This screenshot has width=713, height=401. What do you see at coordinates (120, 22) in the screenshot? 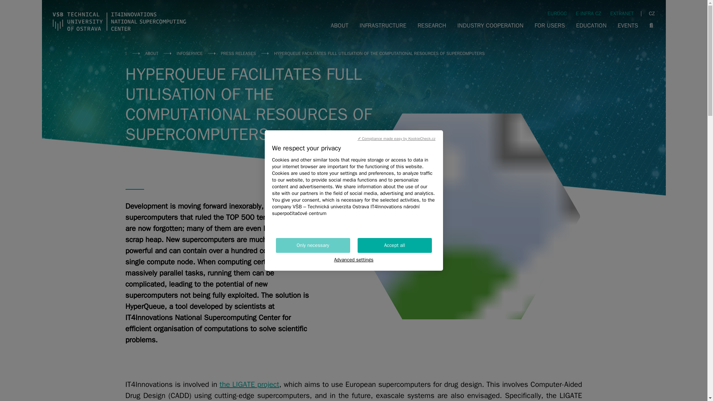
I see `Homepage` at bounding box center [120, 22].